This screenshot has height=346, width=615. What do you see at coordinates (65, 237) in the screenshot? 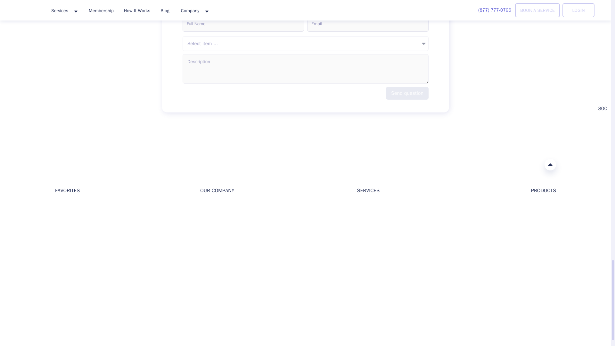
I see `Locations` at bounding box center [65, 237].